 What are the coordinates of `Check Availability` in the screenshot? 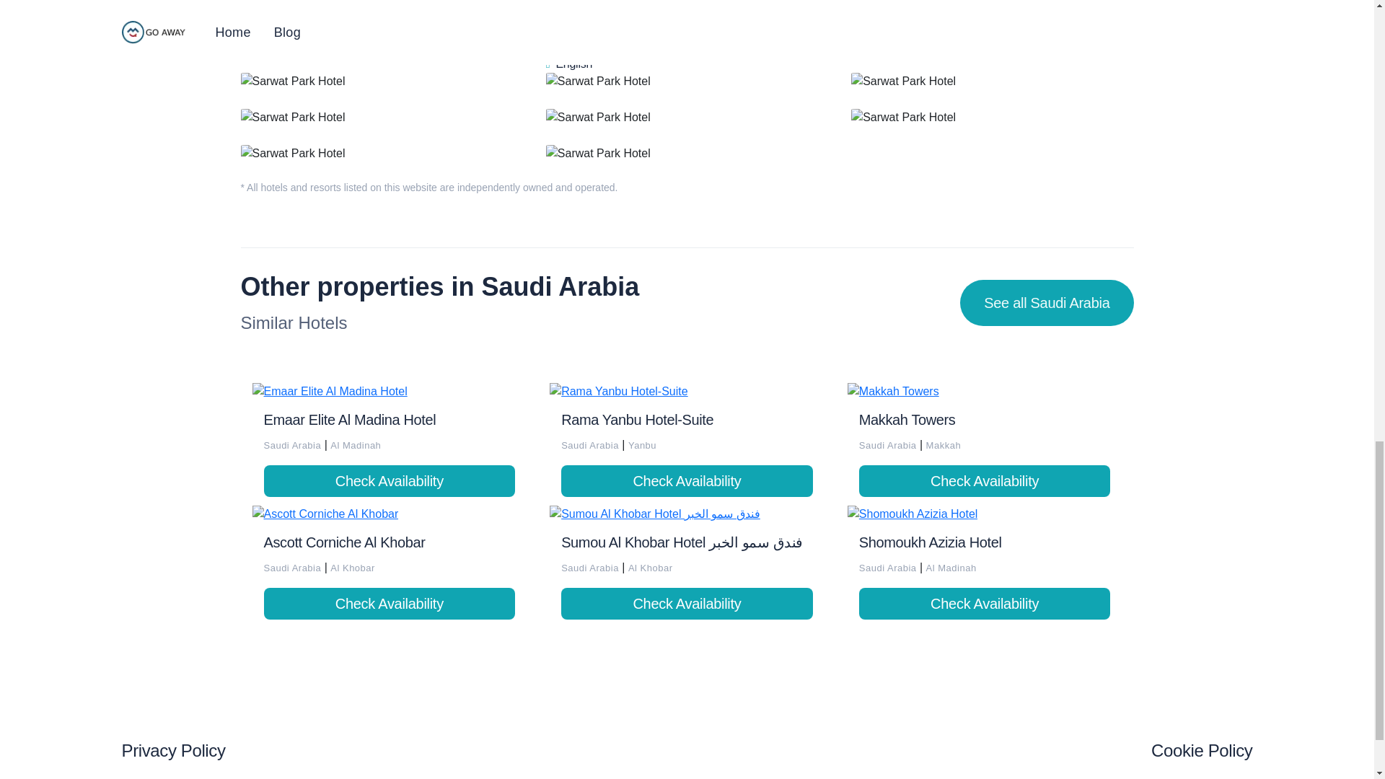 It's located at (390, 480).